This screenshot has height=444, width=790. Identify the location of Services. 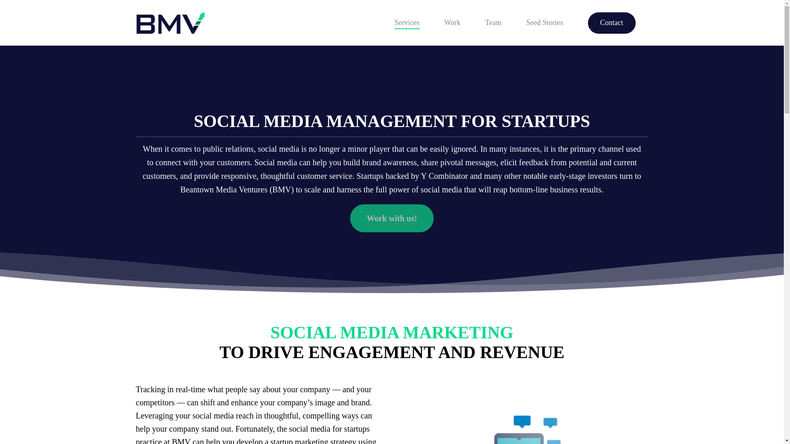
(407, 23).